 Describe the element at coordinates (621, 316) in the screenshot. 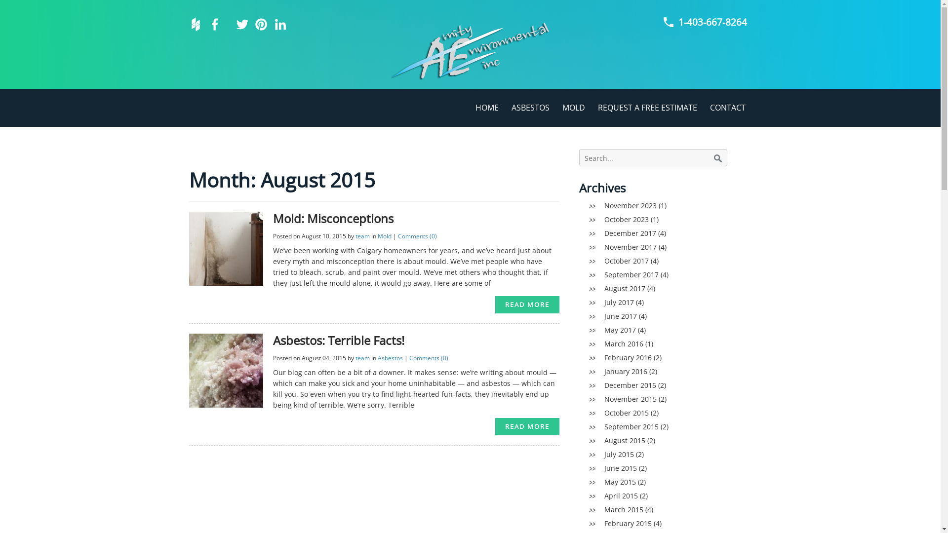

I see `June 2017` at that location.